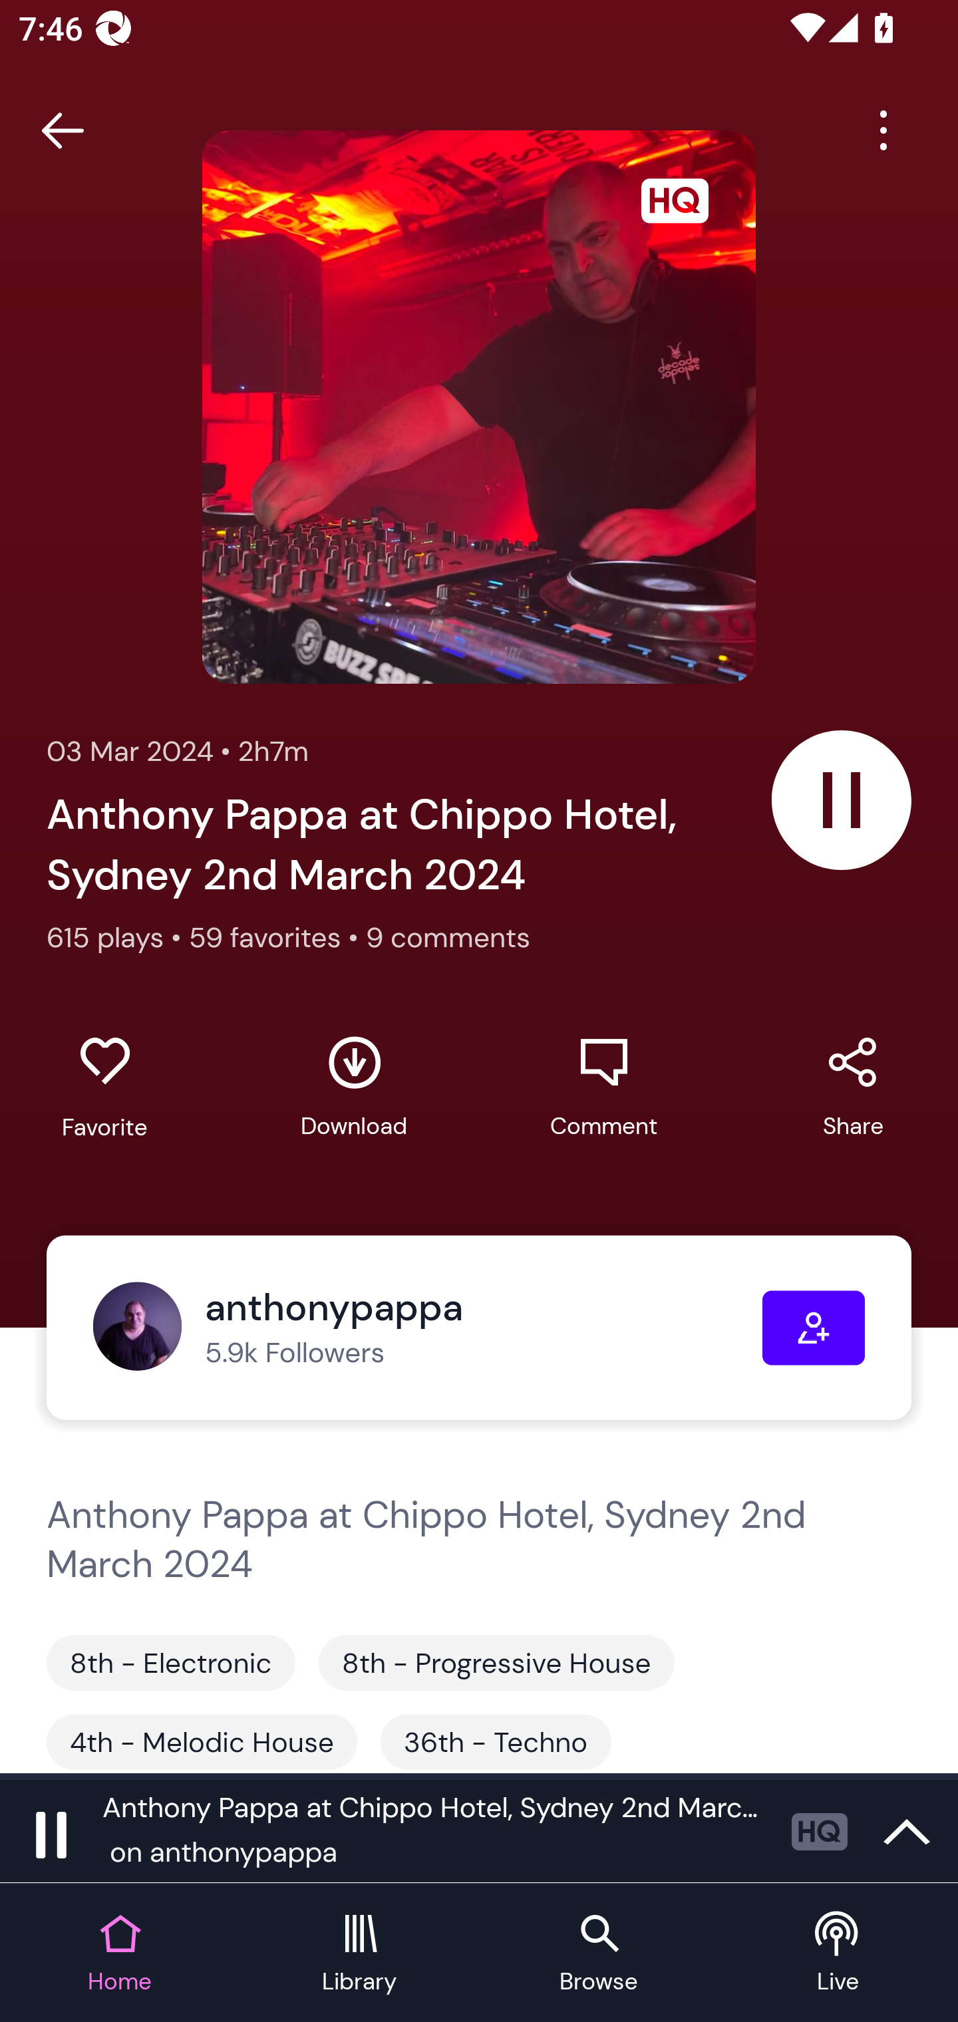 This screenshot has width=958, height=2022. Describe the element at coordinates (853, 1087) in the screenshot. I see `Share` at that location.